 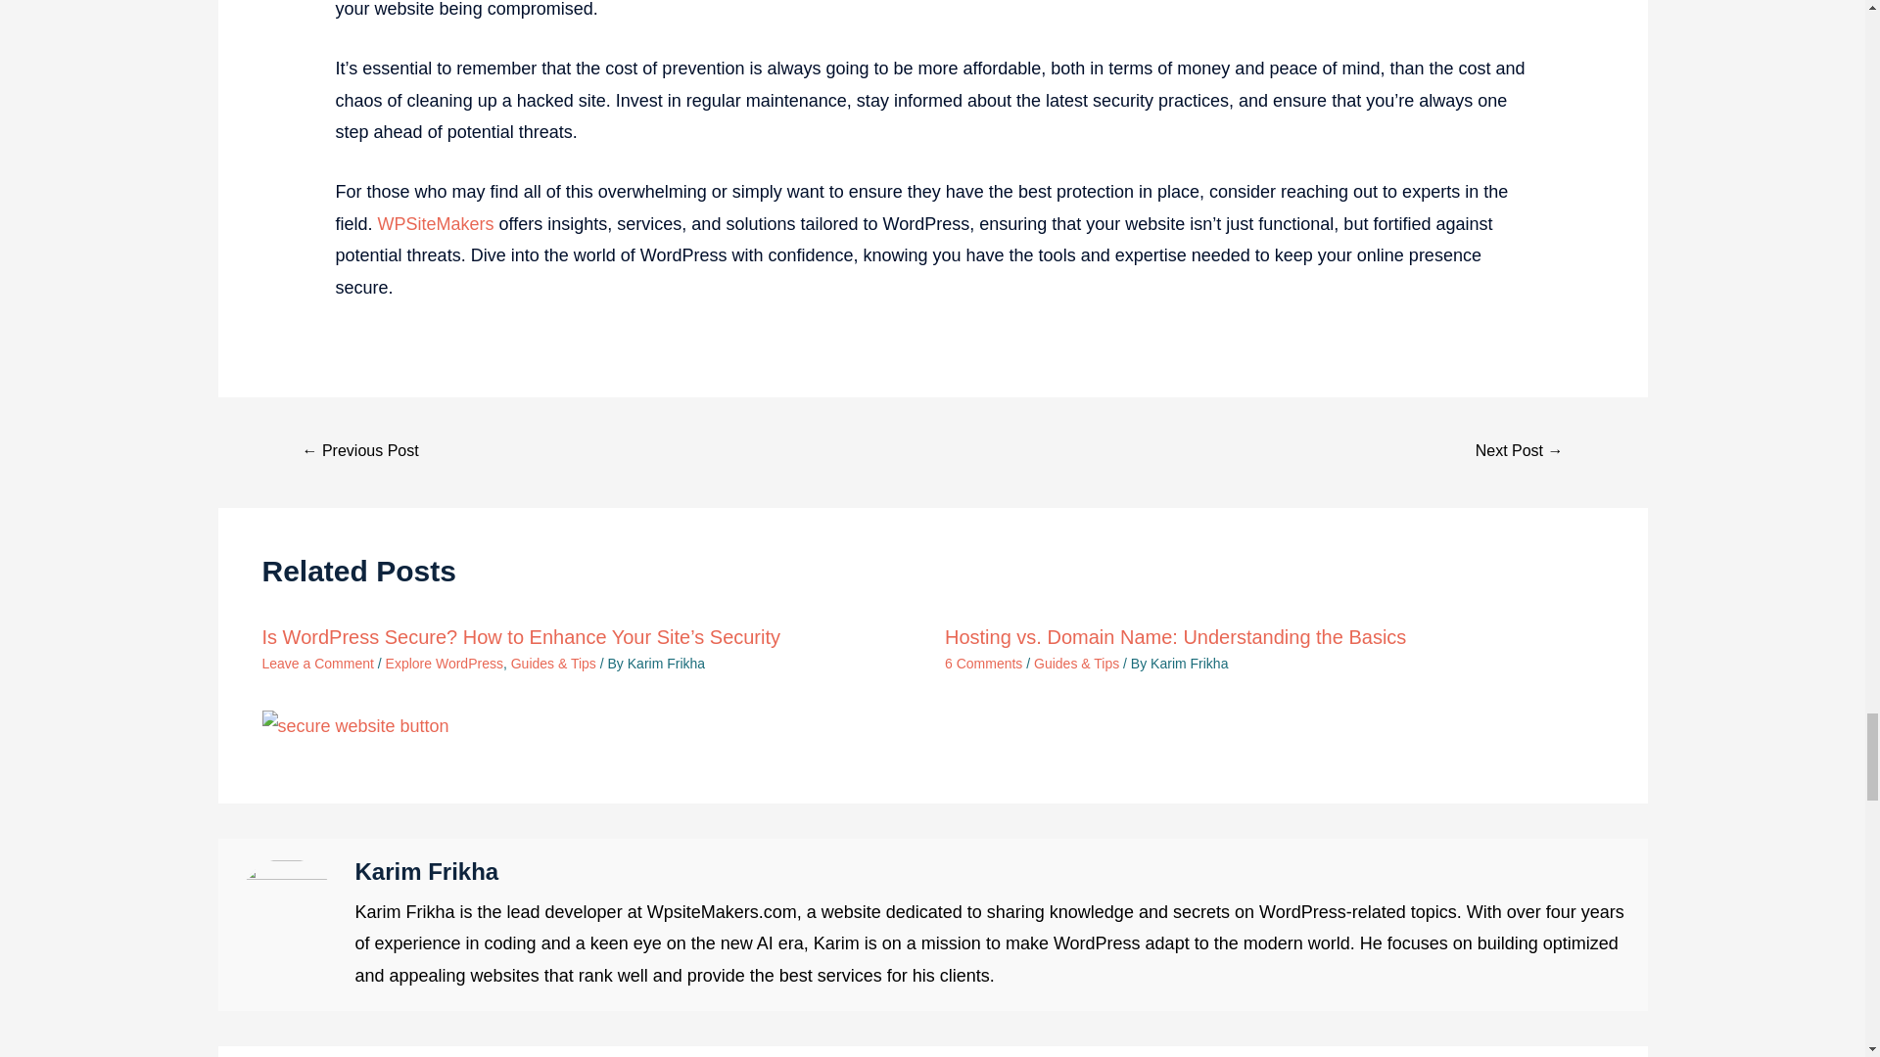 I want to click on Hosting vs. Domain Name: Understanding the Basics, so click(x=1175, y=637).